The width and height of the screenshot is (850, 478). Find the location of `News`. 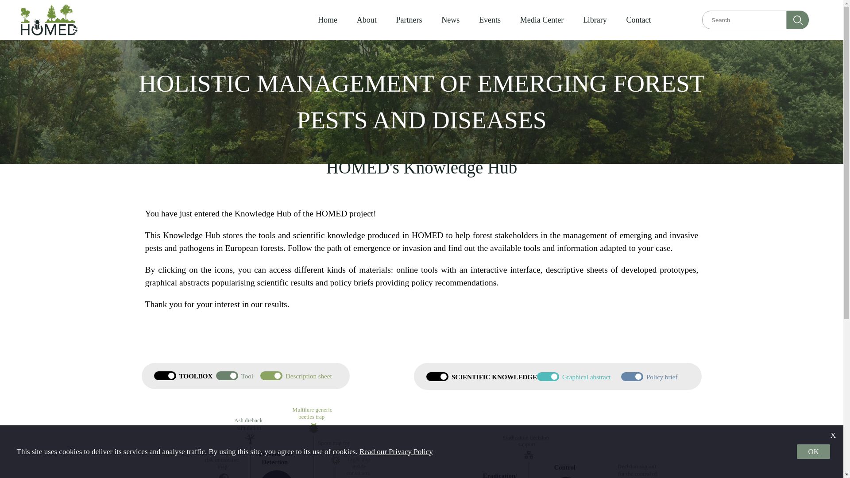

News is located at coordinates (450, 19).